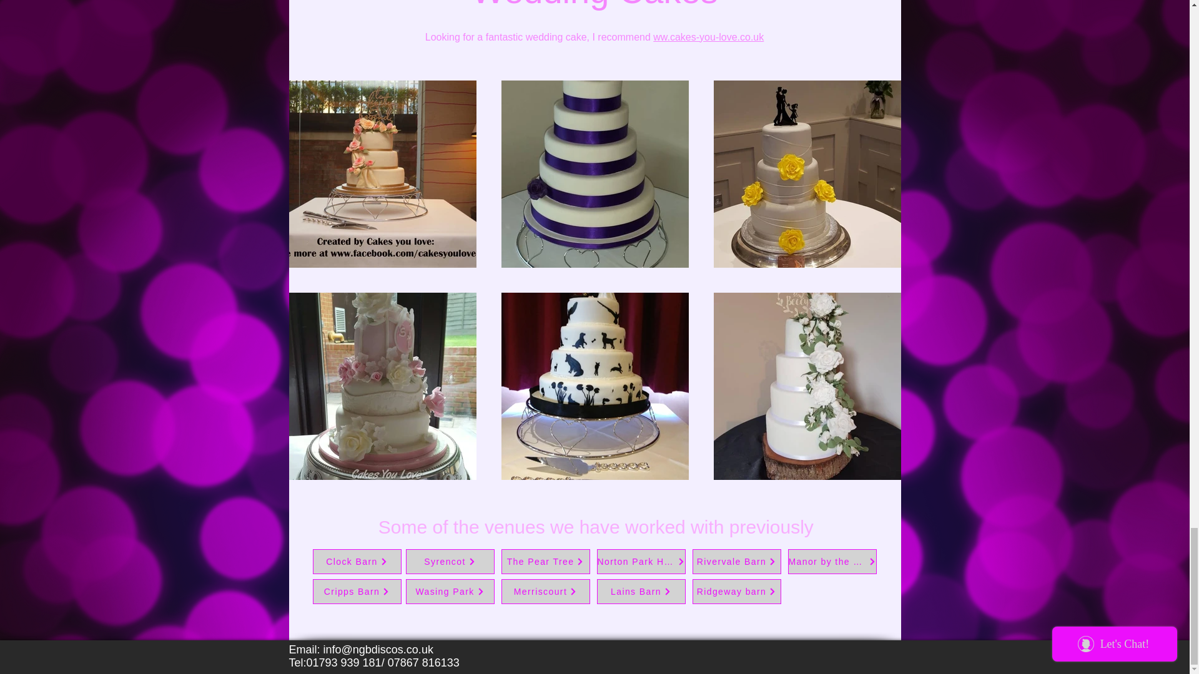  I want to click on ww.cakes-you-love.co.uk, so click(708, 37).